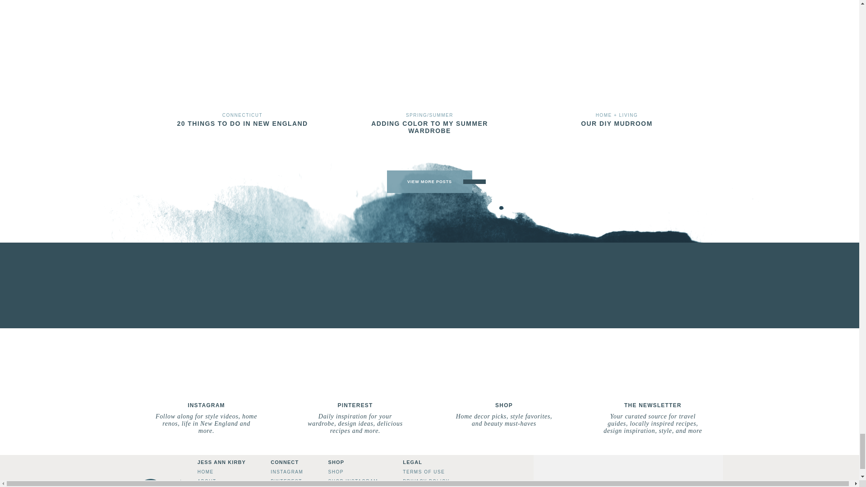  Describe the element at coordinates (242, 115) in the screenshot. I see `View all posts in Connecticut` at that location.